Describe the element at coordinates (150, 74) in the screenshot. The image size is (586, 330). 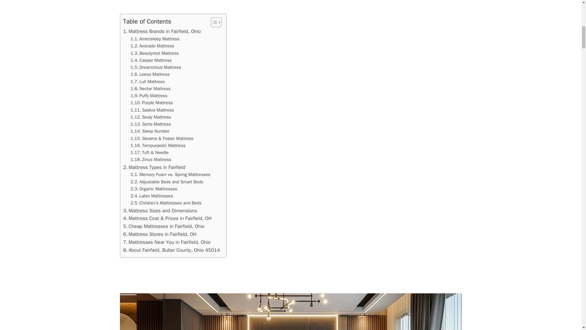
I see `Leesa Mattress` at that location.